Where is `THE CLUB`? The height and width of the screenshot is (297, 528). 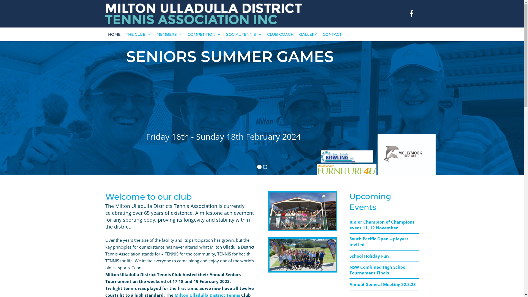
THE CLUB is located at coordinates (139, 34).